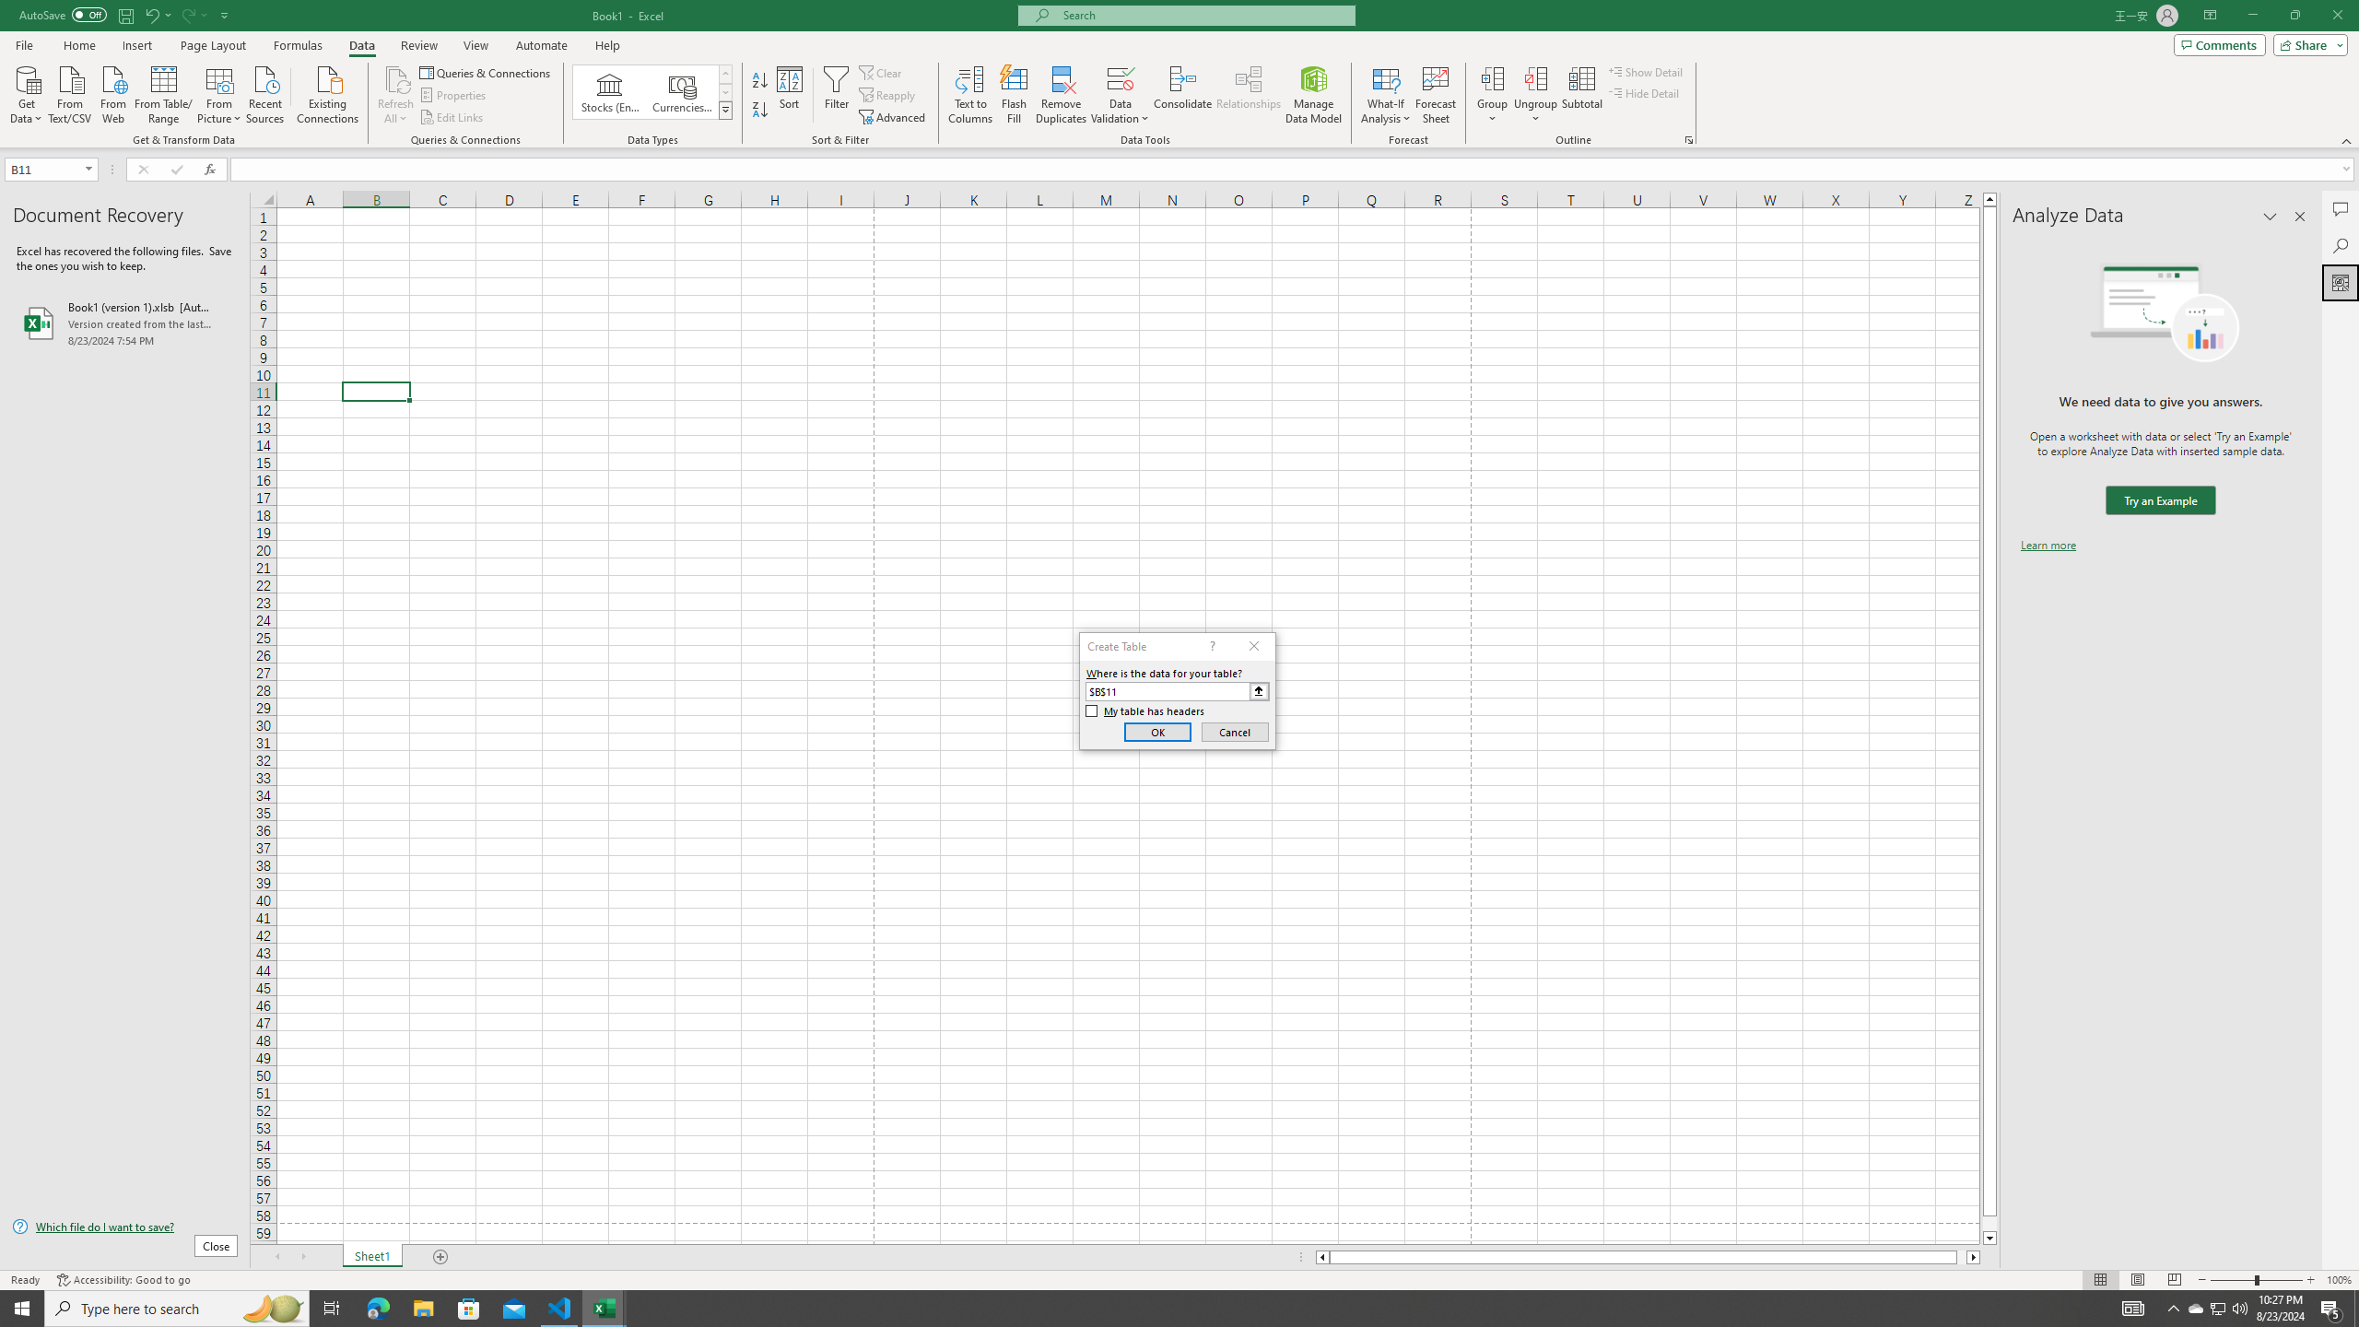 Image resolution: width=2359 pixels, height=1327 pixels. Describe the element at coordinates (1179, 74) in the screenshot. I see `Class: MsoCommandBar` at that location.